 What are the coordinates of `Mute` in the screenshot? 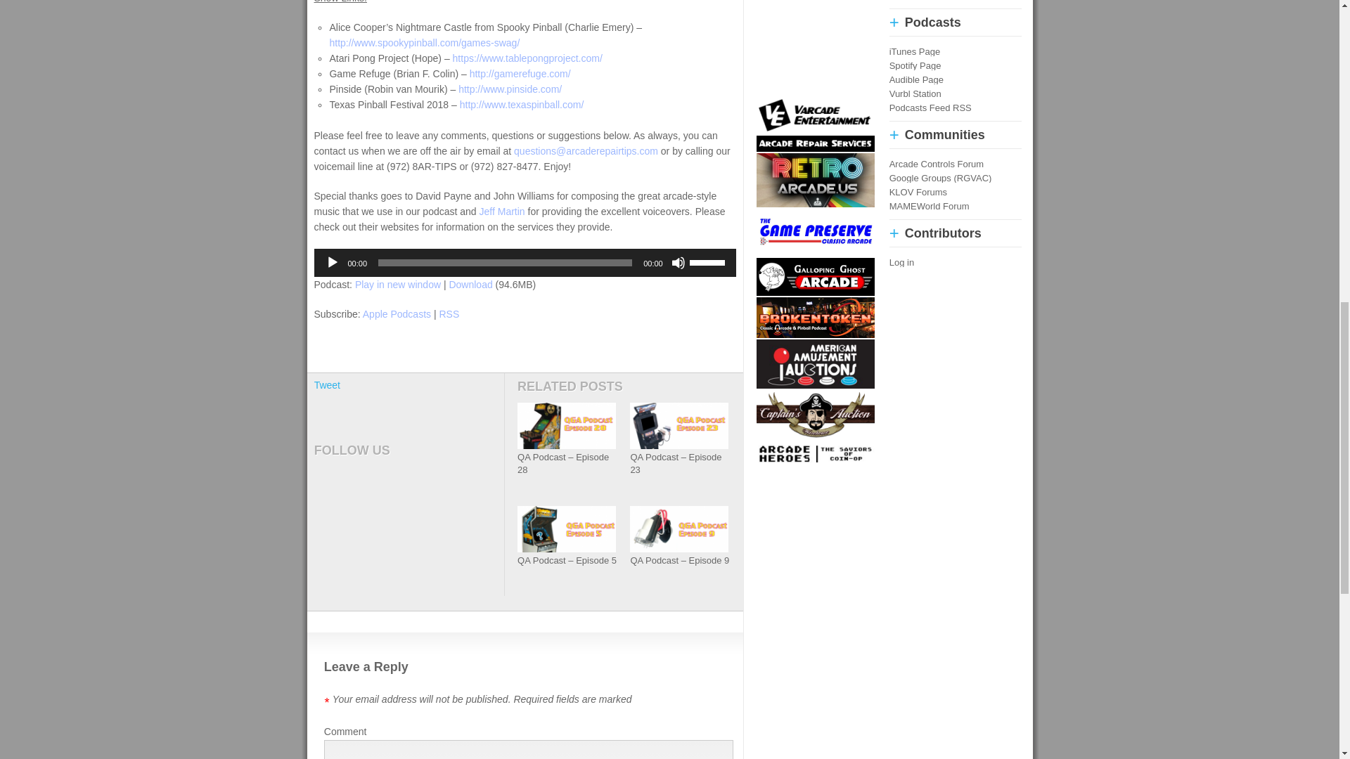 It's located at (678, 263).